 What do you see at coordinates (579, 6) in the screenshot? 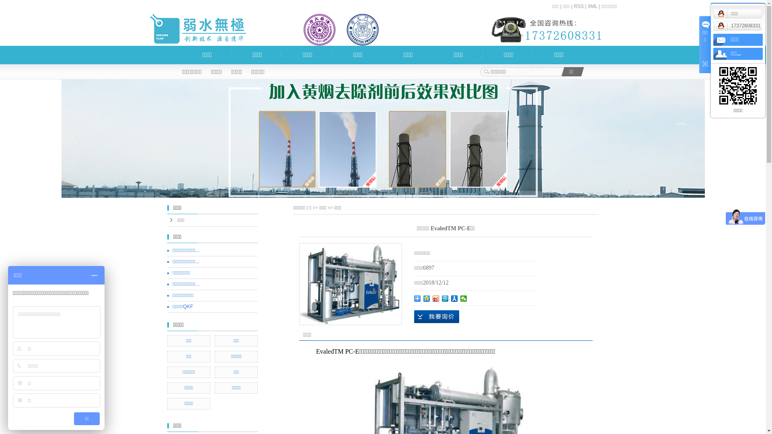
I see `RSS` at bounding box center [579, 6].